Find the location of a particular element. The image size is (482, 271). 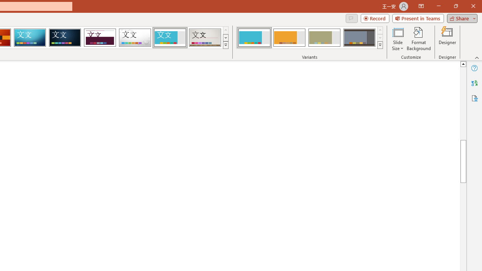

Gallery is located at coordinates (205, 38).